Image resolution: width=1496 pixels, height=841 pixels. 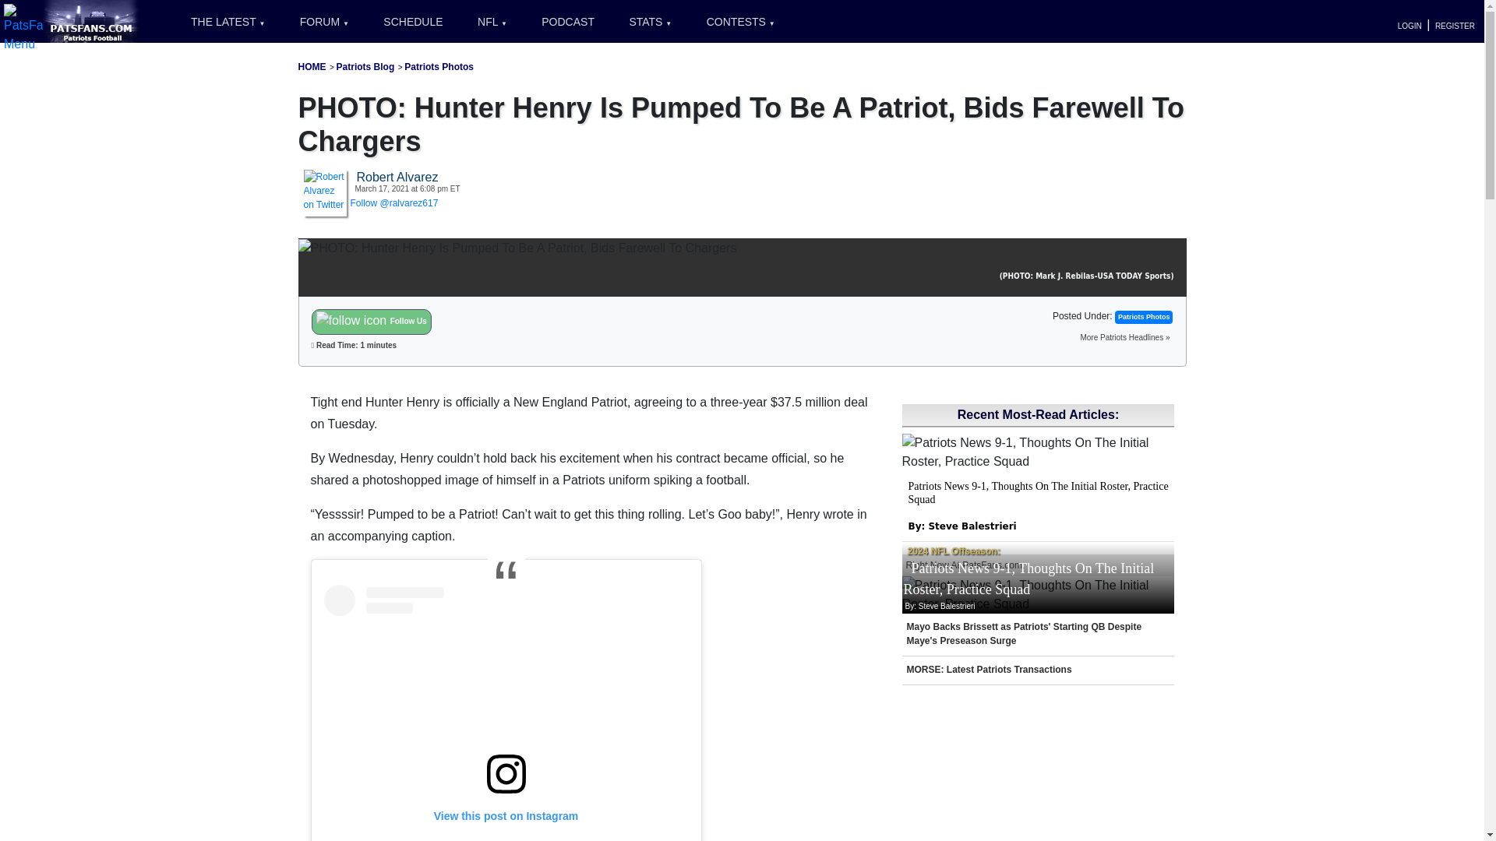 I want to click on New England Patriots at PatsFans.com, so click(x=312, y=66).